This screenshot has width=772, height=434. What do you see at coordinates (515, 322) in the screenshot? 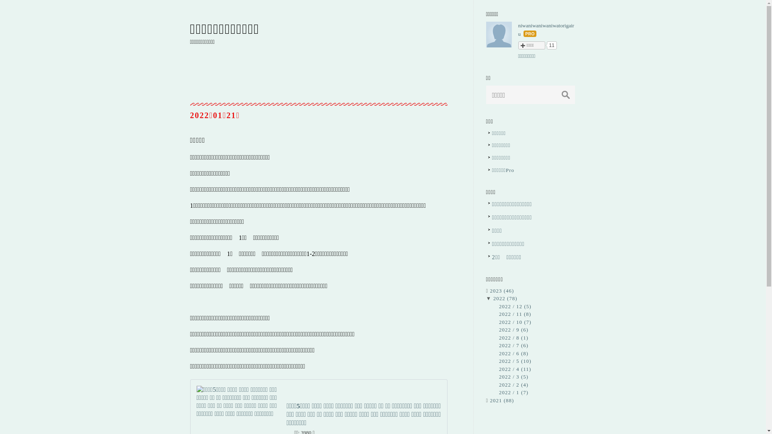
I see `2022 / 10 (7)` at bounding box center [515, 322].